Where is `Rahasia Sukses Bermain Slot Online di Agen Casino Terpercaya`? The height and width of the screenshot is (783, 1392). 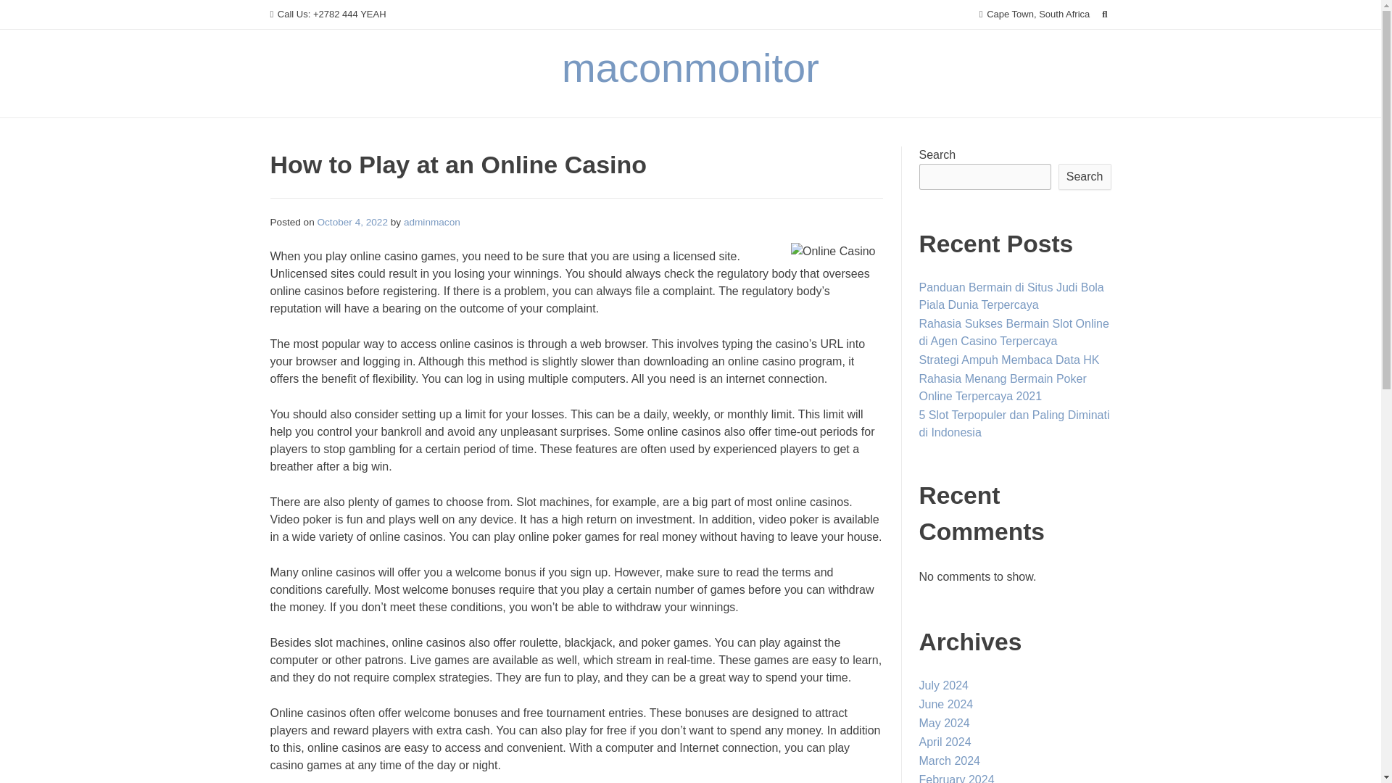 Rahasia Sukses Bermain Slot Online di Agen Casino Terpercaya is located at coordinates (1014, 332).